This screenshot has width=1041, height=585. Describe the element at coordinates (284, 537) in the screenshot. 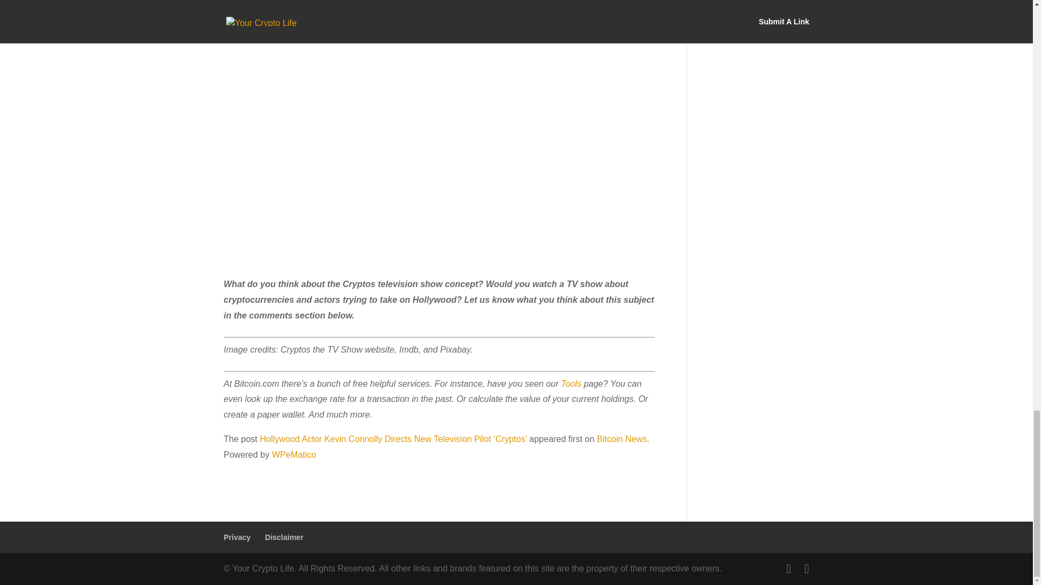

I see `Disclaimer` at that location.